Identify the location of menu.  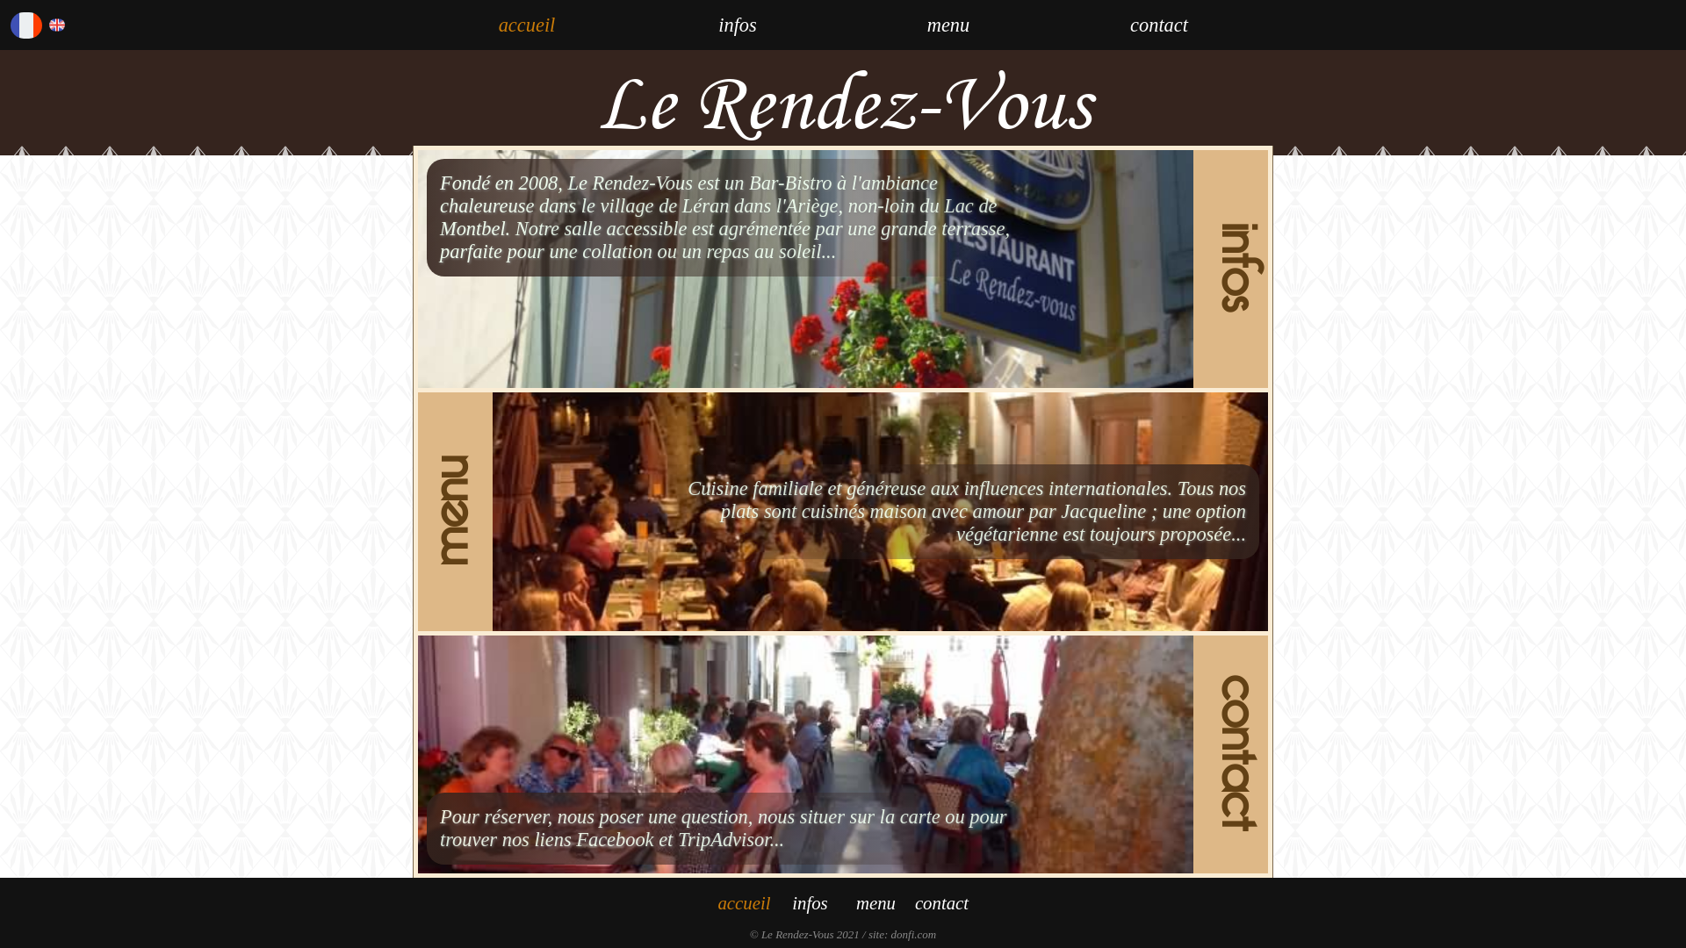
(876, 902).